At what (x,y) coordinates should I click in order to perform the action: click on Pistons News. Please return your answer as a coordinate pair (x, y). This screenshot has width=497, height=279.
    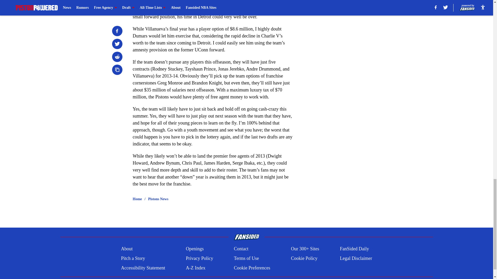
    Looking at the image, I should click on (158, 199).